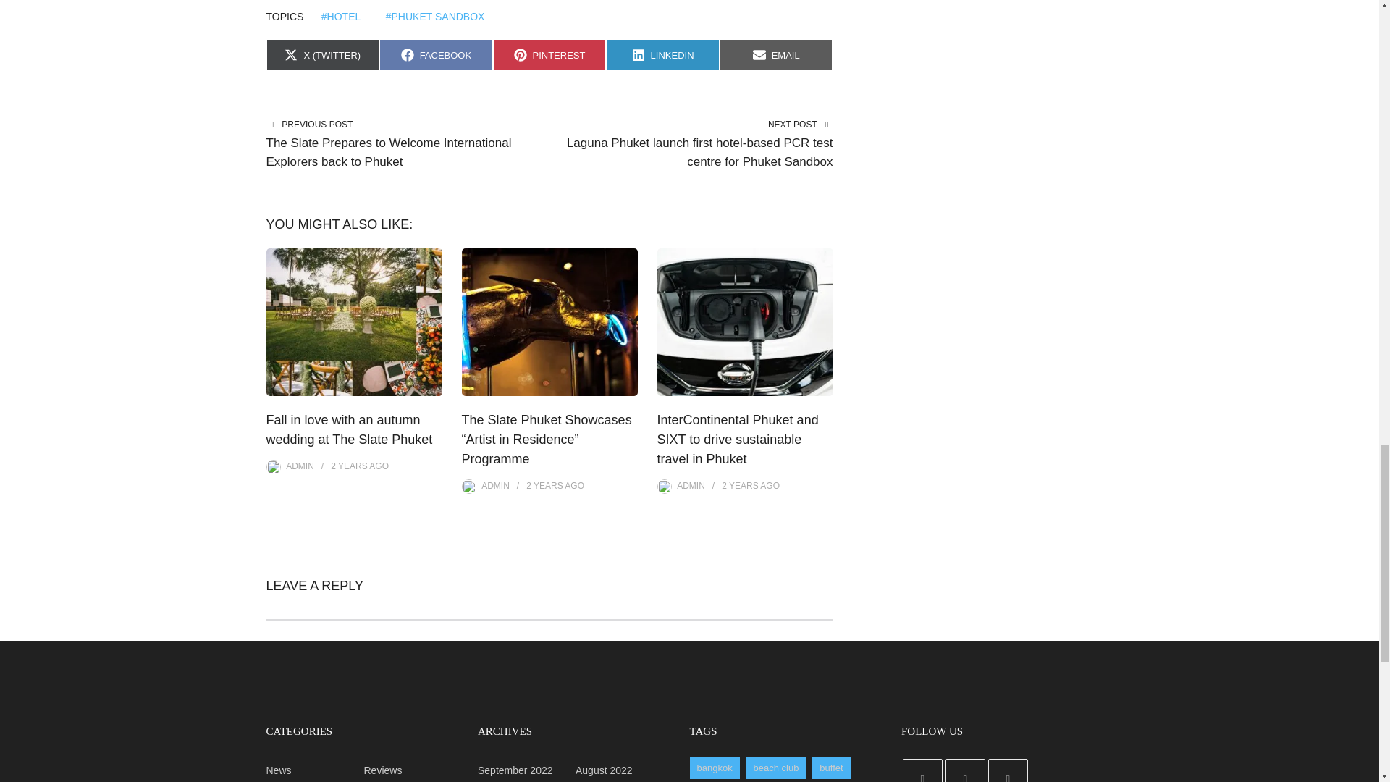 This screenshot has width=1390, height=782. What do you see at coordinates (663, 55) in the screenshot?
I see `ADMIN` at bounding box center [663, 55].